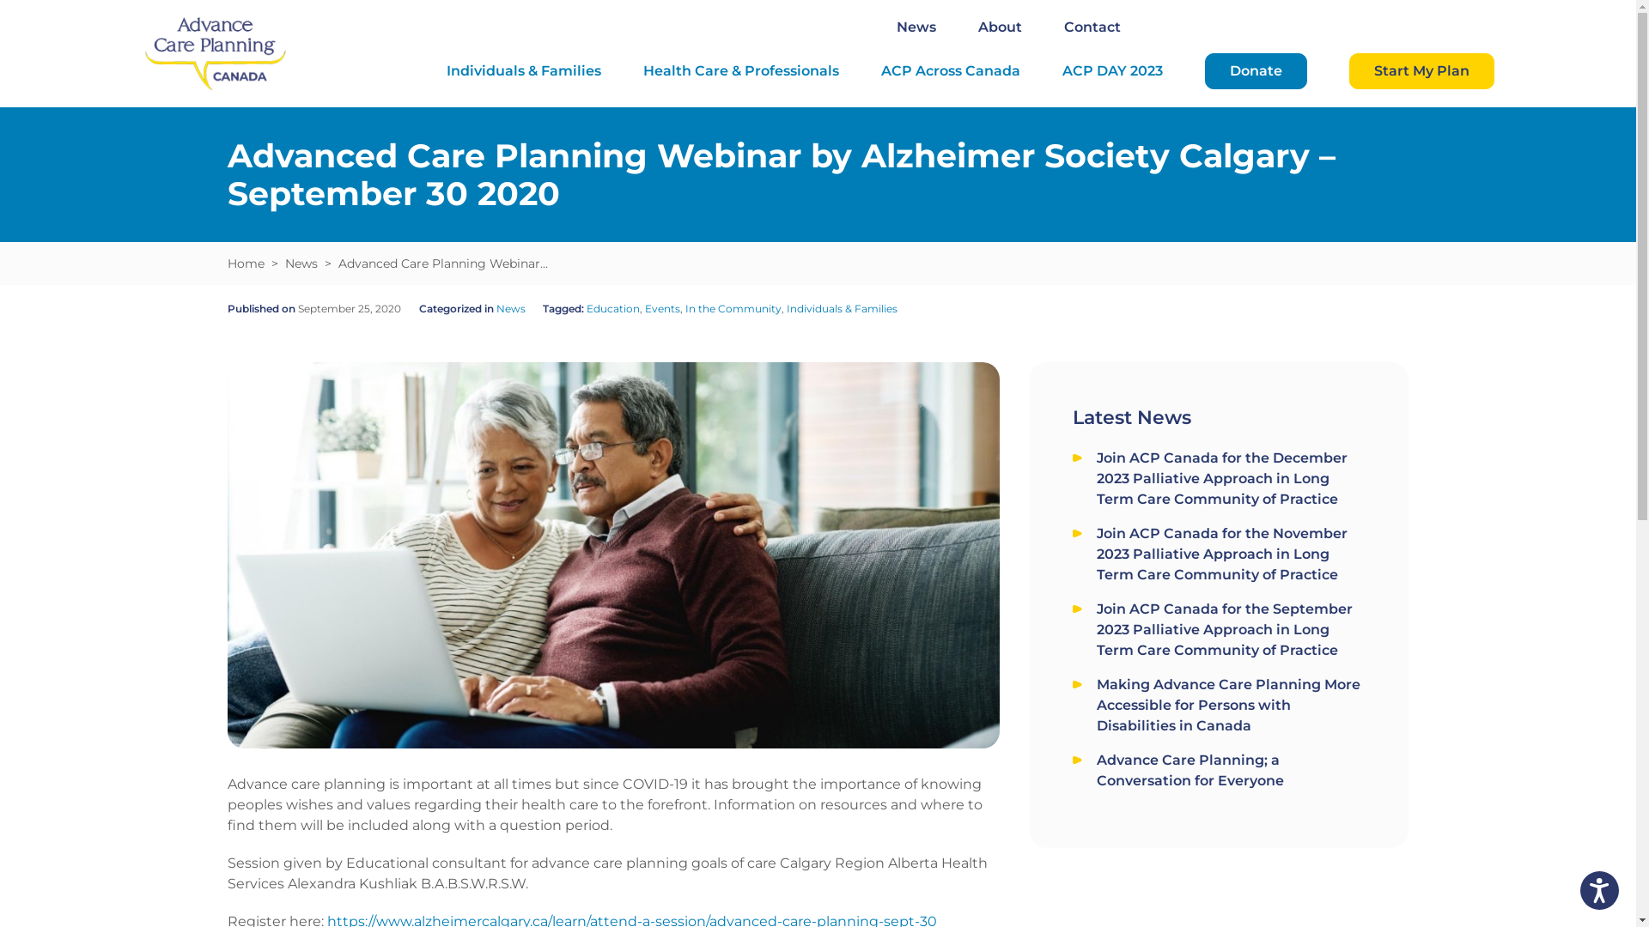  I want to click on ACP Across Canada, so click(951, 71).